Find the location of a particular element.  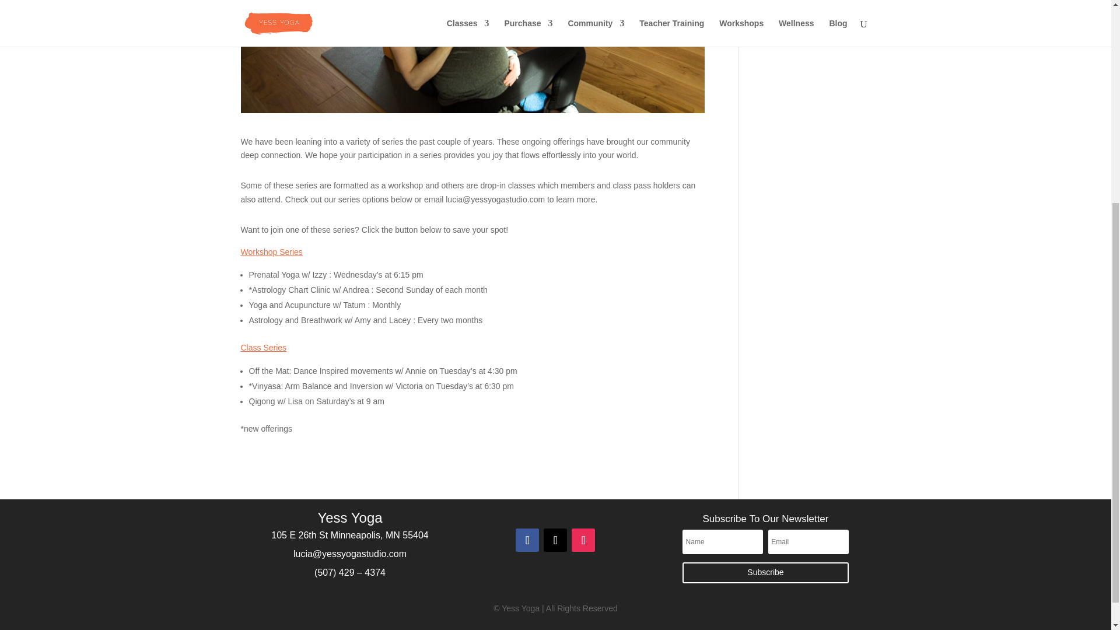

Follow on Instagram is located at coordinates (583, 540).